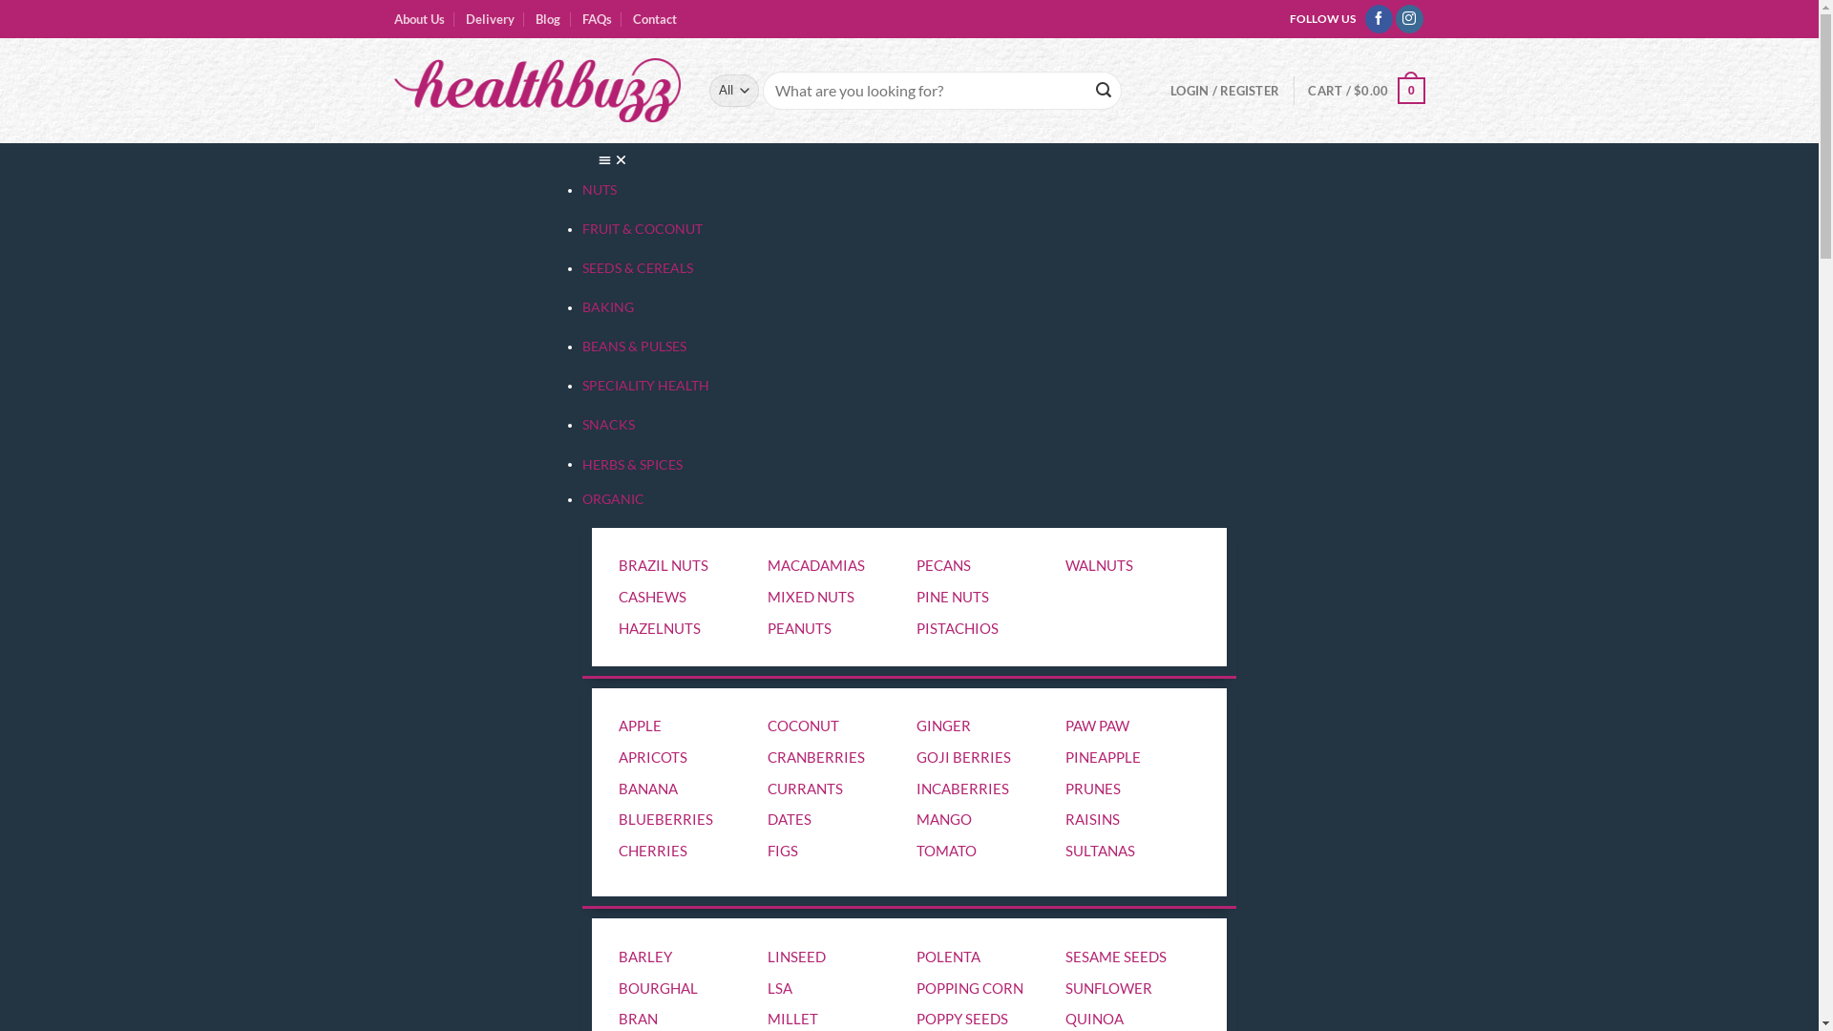 Image resolution: width=1833 pixels, height=1031 pixels. Describe the element at coordinates (660, 628) in the screenshot. I see `HAZELNUTS` at that location.